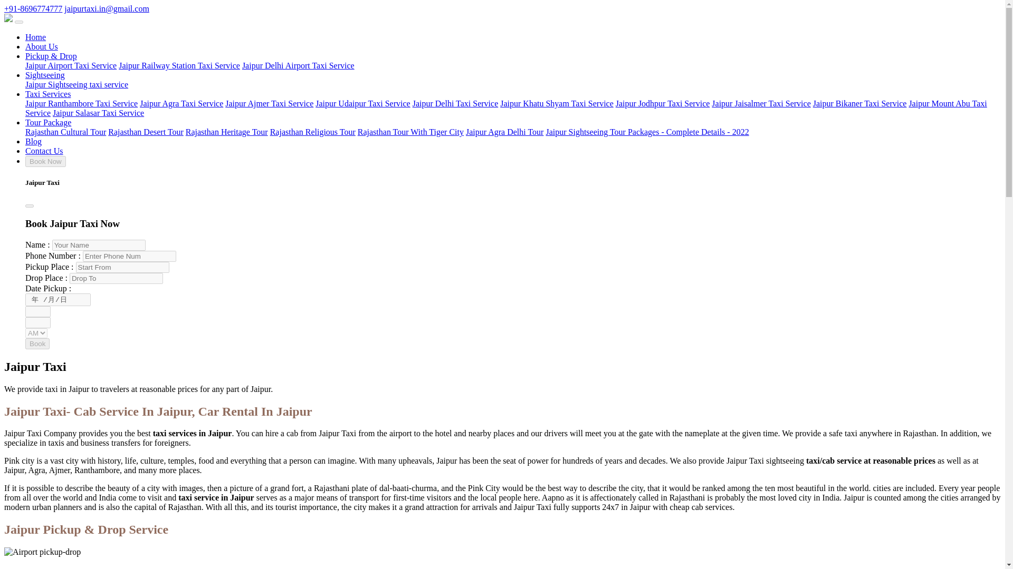  What do you see at coordinates (33, 141) in the screenshot?
I see `Blog` at bounding box center [33, 141].